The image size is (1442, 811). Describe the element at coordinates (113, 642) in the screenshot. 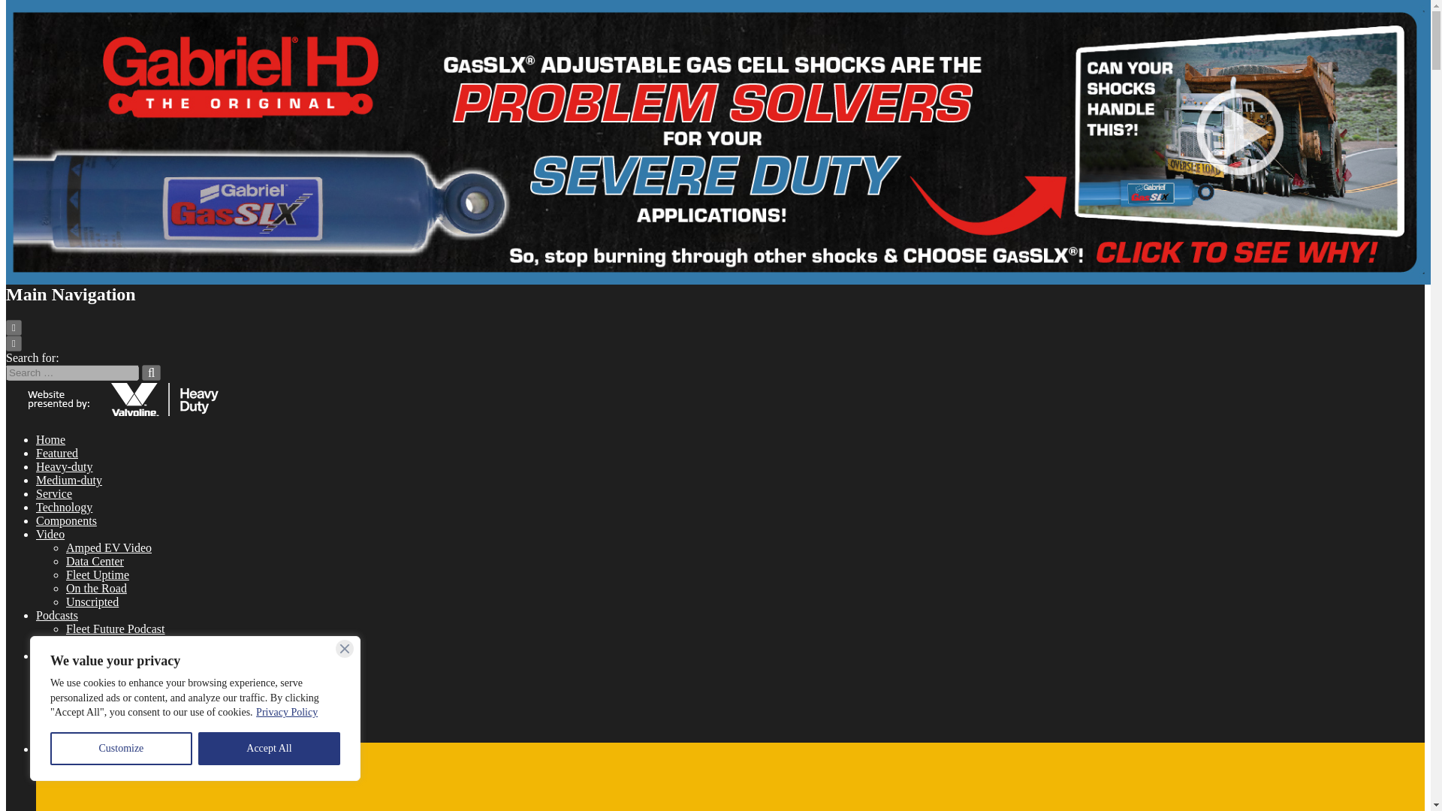

I see `Amped EV Podcast` at that location.